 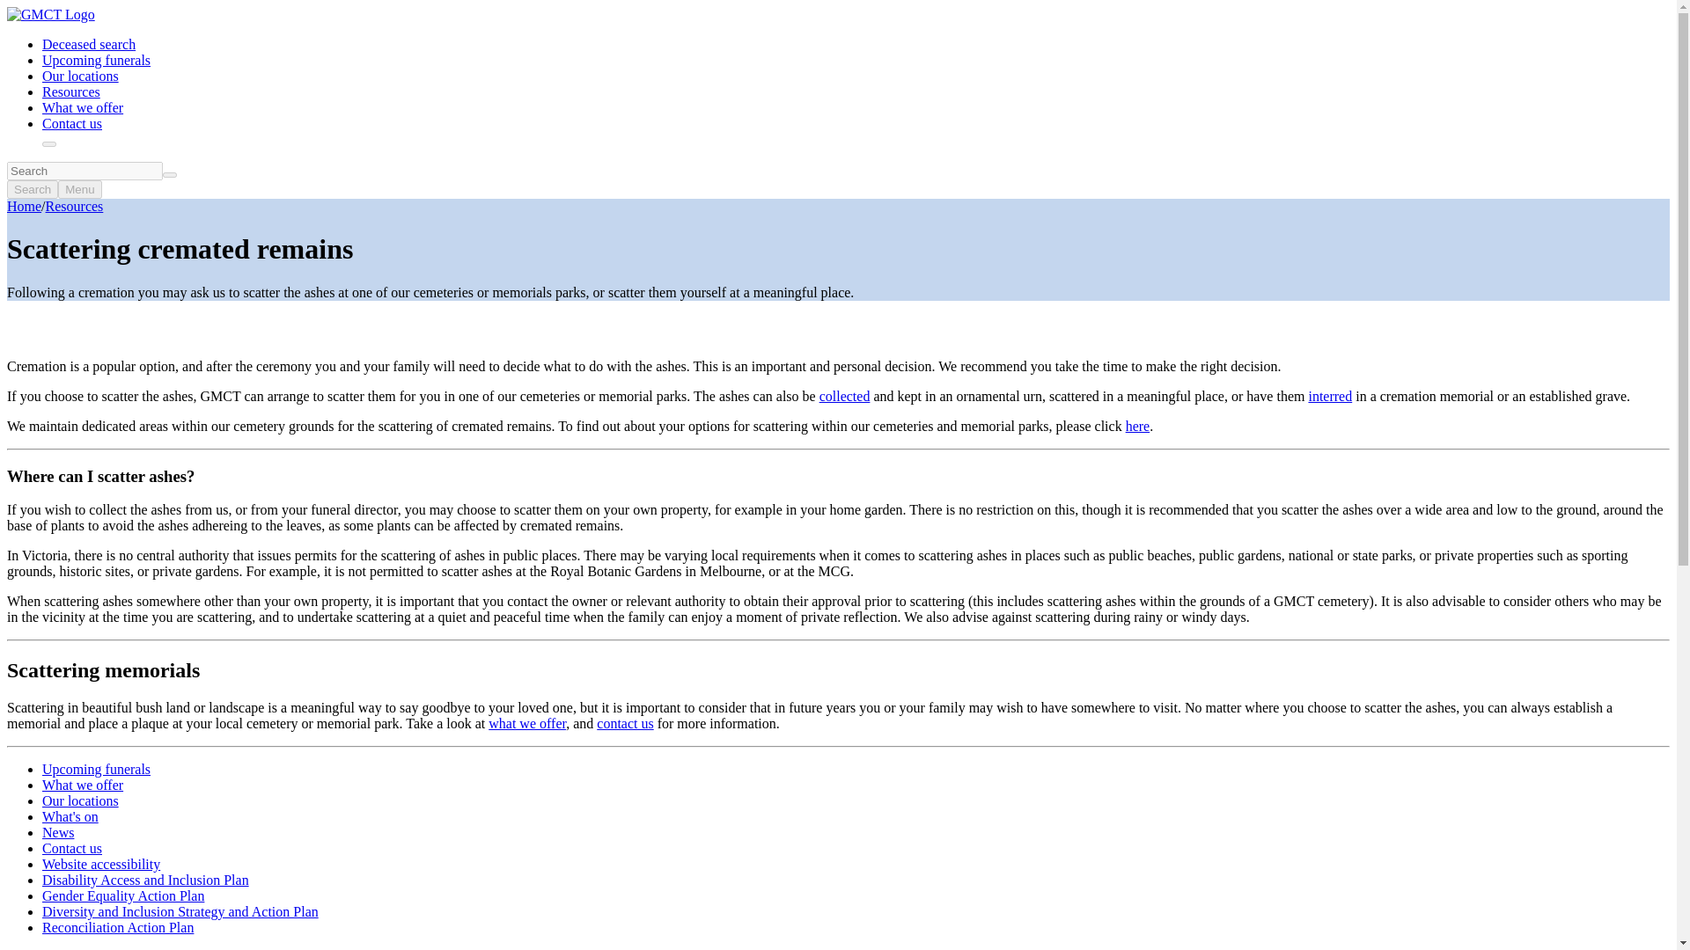 What do you see at coordinates (624, 723) in the screenshot?
I see `contact us` at bounding box center [624, 723].